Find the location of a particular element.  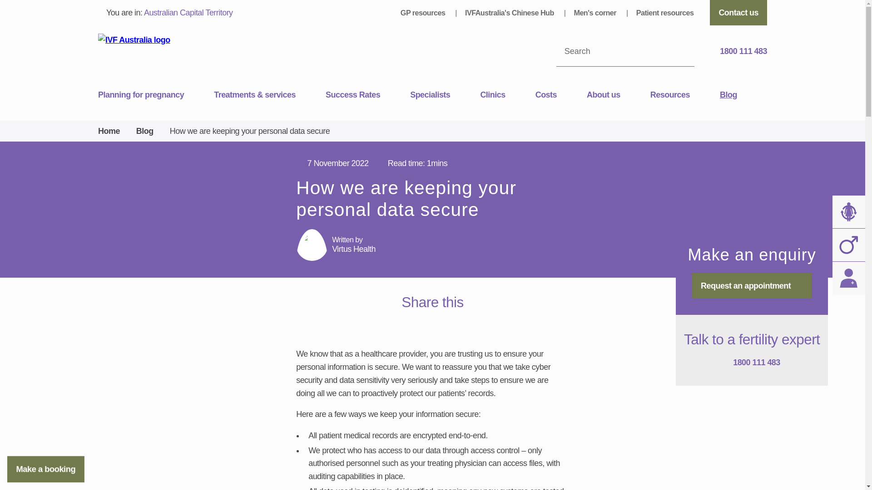

1800 111 483 is located at coordinates (738, 52).